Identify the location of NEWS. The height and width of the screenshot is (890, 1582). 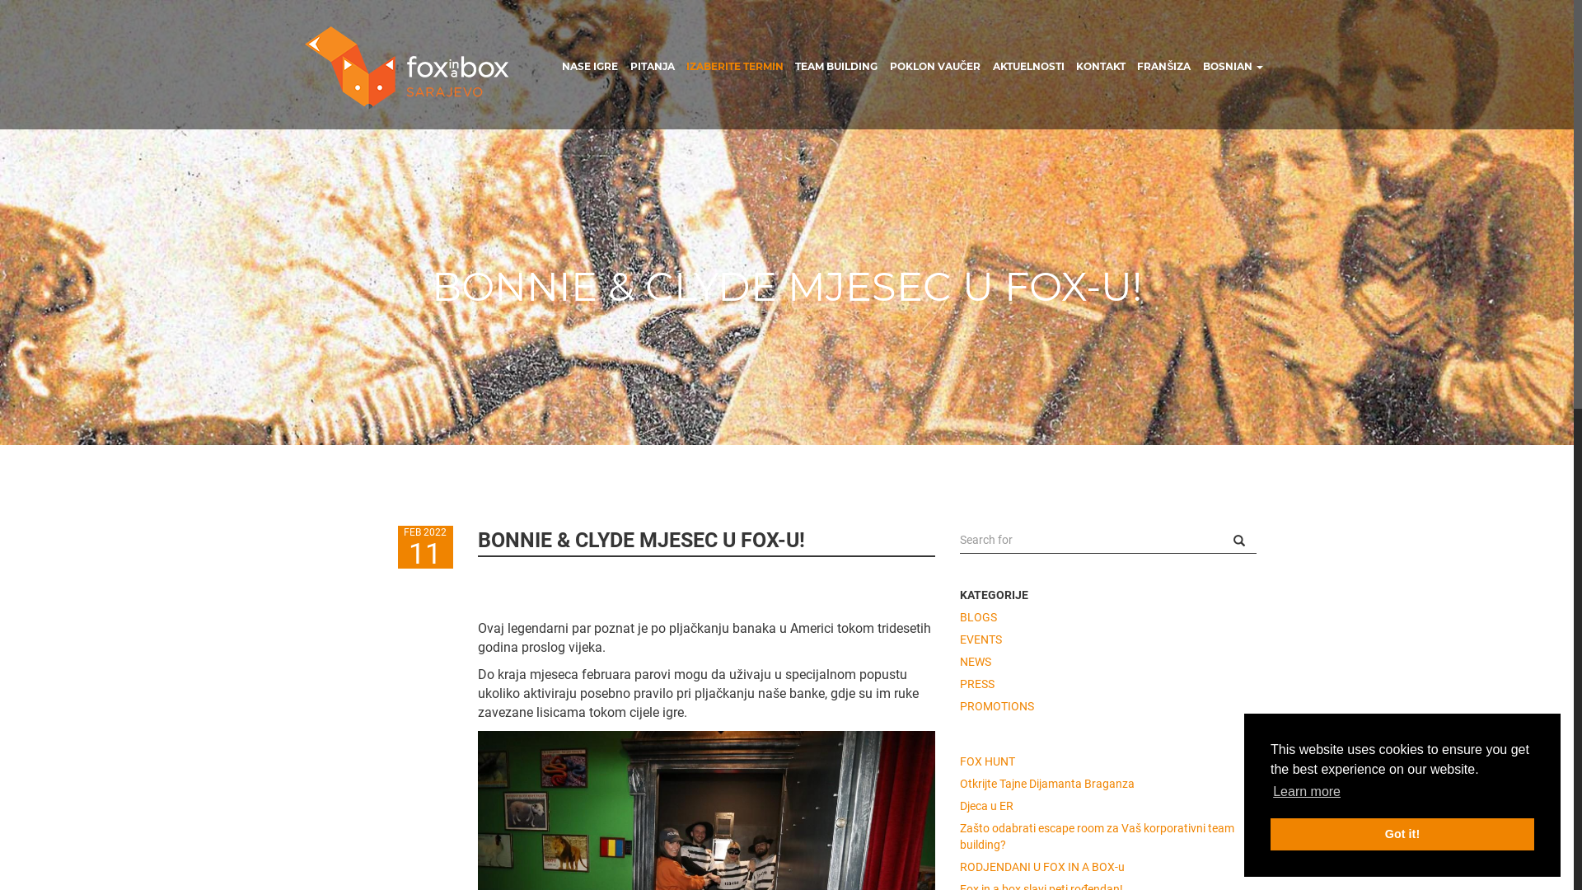
(1108, 659).